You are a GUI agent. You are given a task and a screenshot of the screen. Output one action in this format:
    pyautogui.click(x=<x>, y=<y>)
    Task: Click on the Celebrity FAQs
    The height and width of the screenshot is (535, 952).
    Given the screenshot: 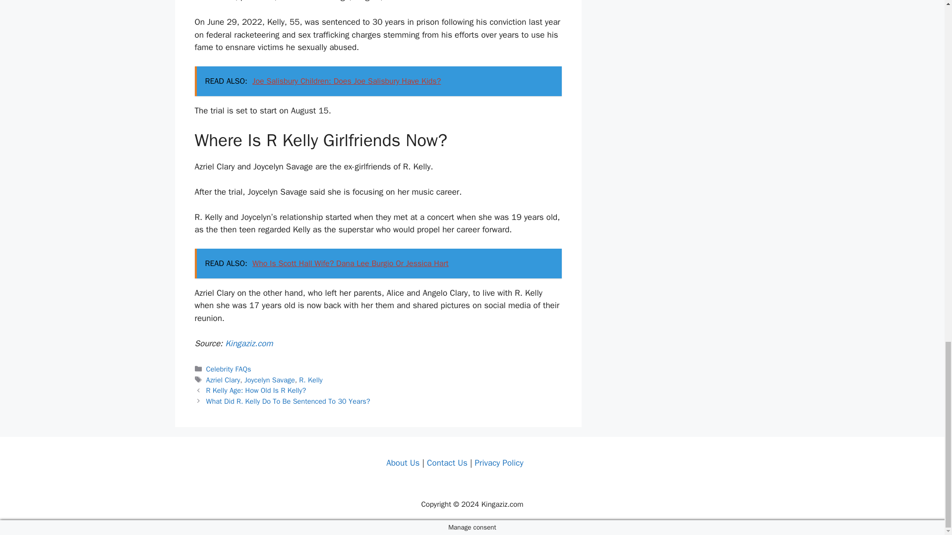 What is the action you would take?
    pyautogui.click(x=229, y=369)
    